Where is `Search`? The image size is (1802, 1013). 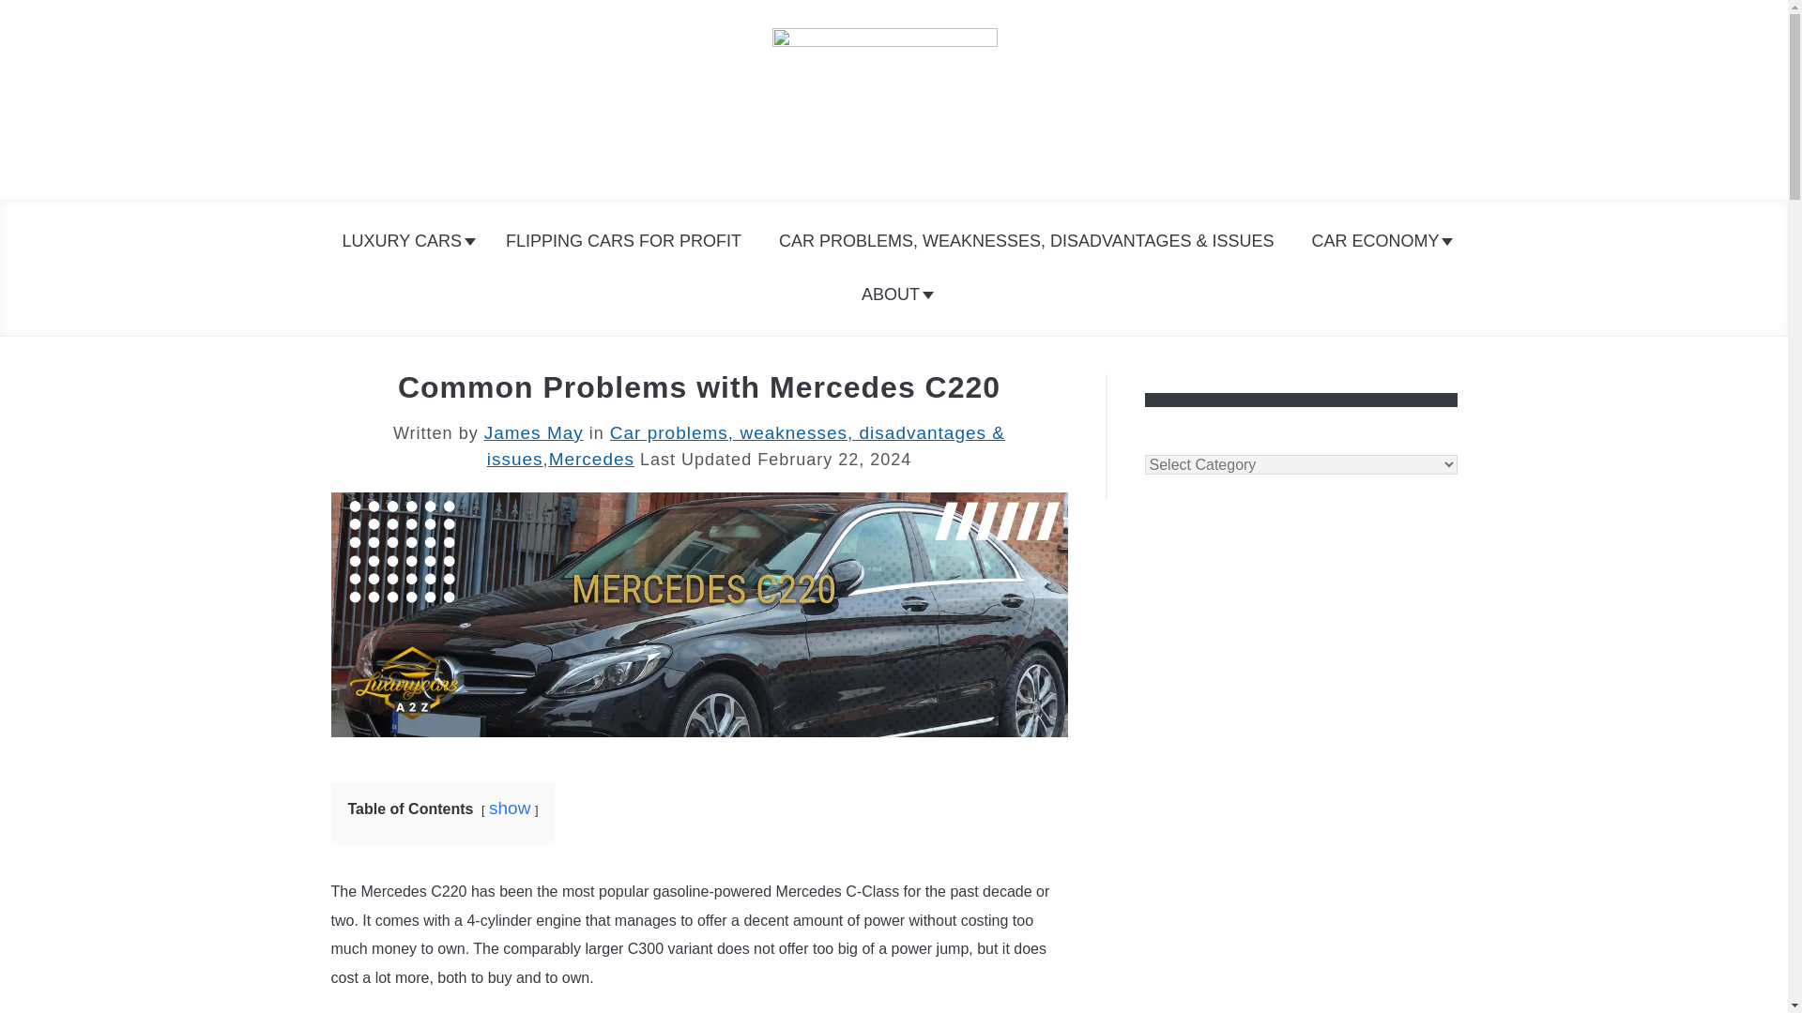 Search is located at coordinates (1451, 99).